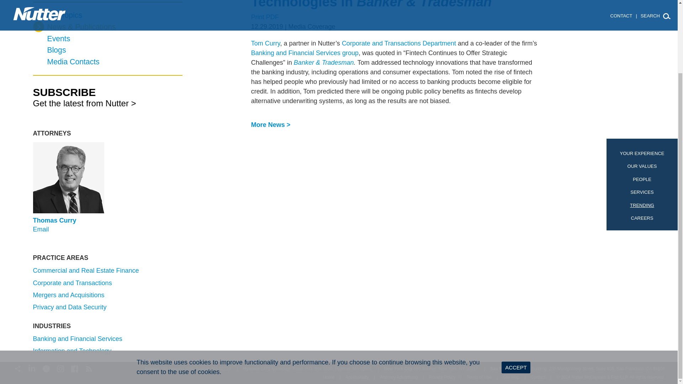  Describe the element at coordinates (72, 283) in the screenshot. I see `Corporate and Transactions` at that location.